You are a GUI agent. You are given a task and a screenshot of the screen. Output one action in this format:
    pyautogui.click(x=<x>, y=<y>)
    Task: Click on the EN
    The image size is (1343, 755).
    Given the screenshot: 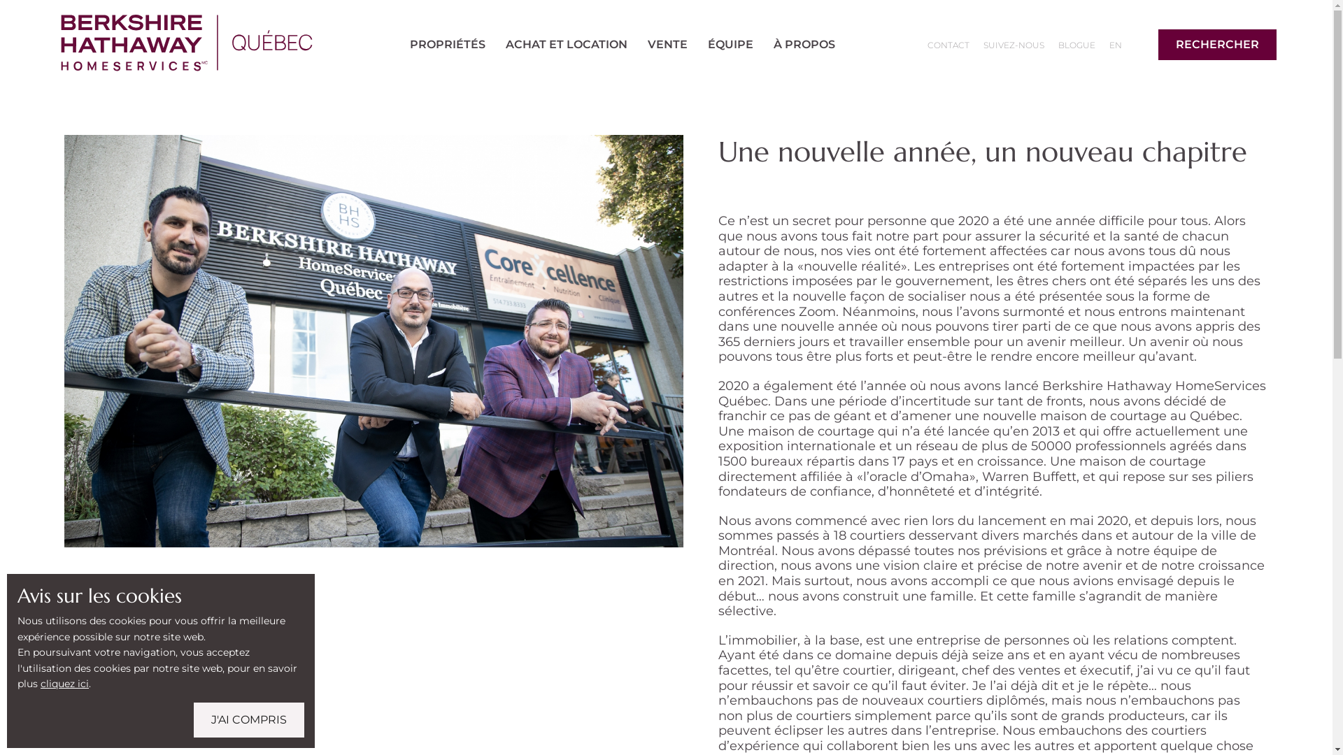 What is the action you would take?
    pyautogui.click(x=1115, y=45)
    